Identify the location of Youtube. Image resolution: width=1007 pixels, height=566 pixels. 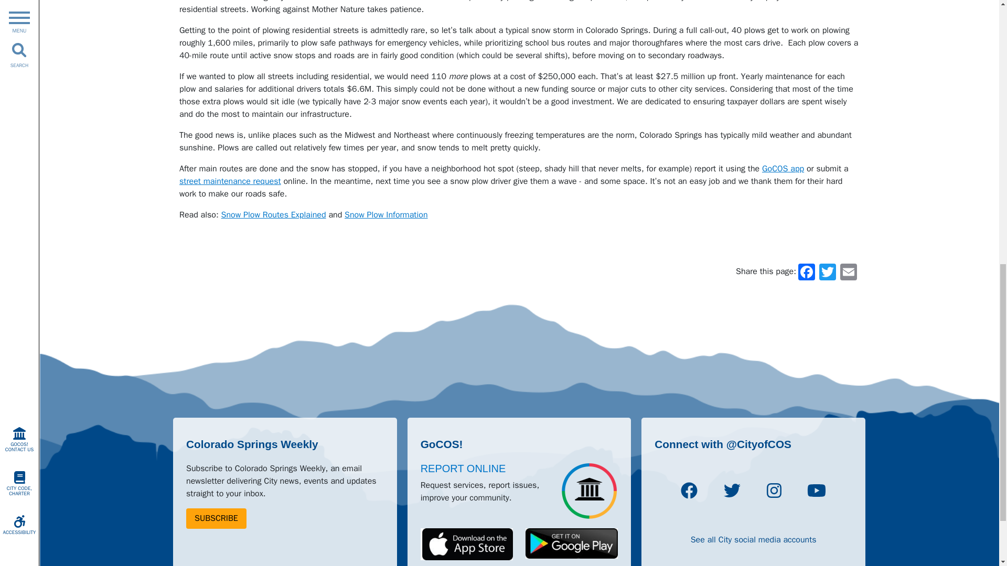
(816, 491).